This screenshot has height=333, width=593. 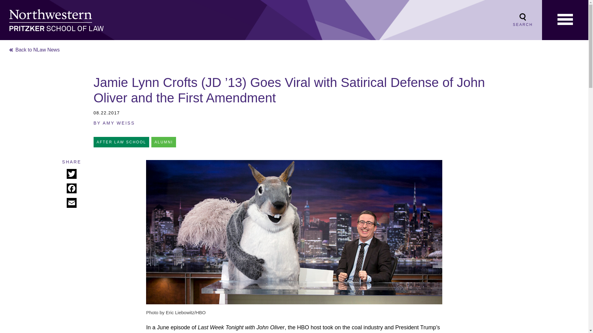 What do you see at coordinates (121, 142) in the screenshot?
I see `AFTER LAW SCHOOL` at bounding box center [121, 142].